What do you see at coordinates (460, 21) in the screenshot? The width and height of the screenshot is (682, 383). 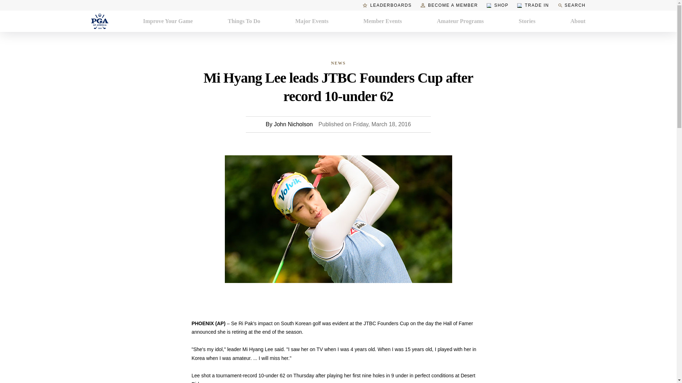 I see `Amateur Programs` at bounding box center [460, 21].